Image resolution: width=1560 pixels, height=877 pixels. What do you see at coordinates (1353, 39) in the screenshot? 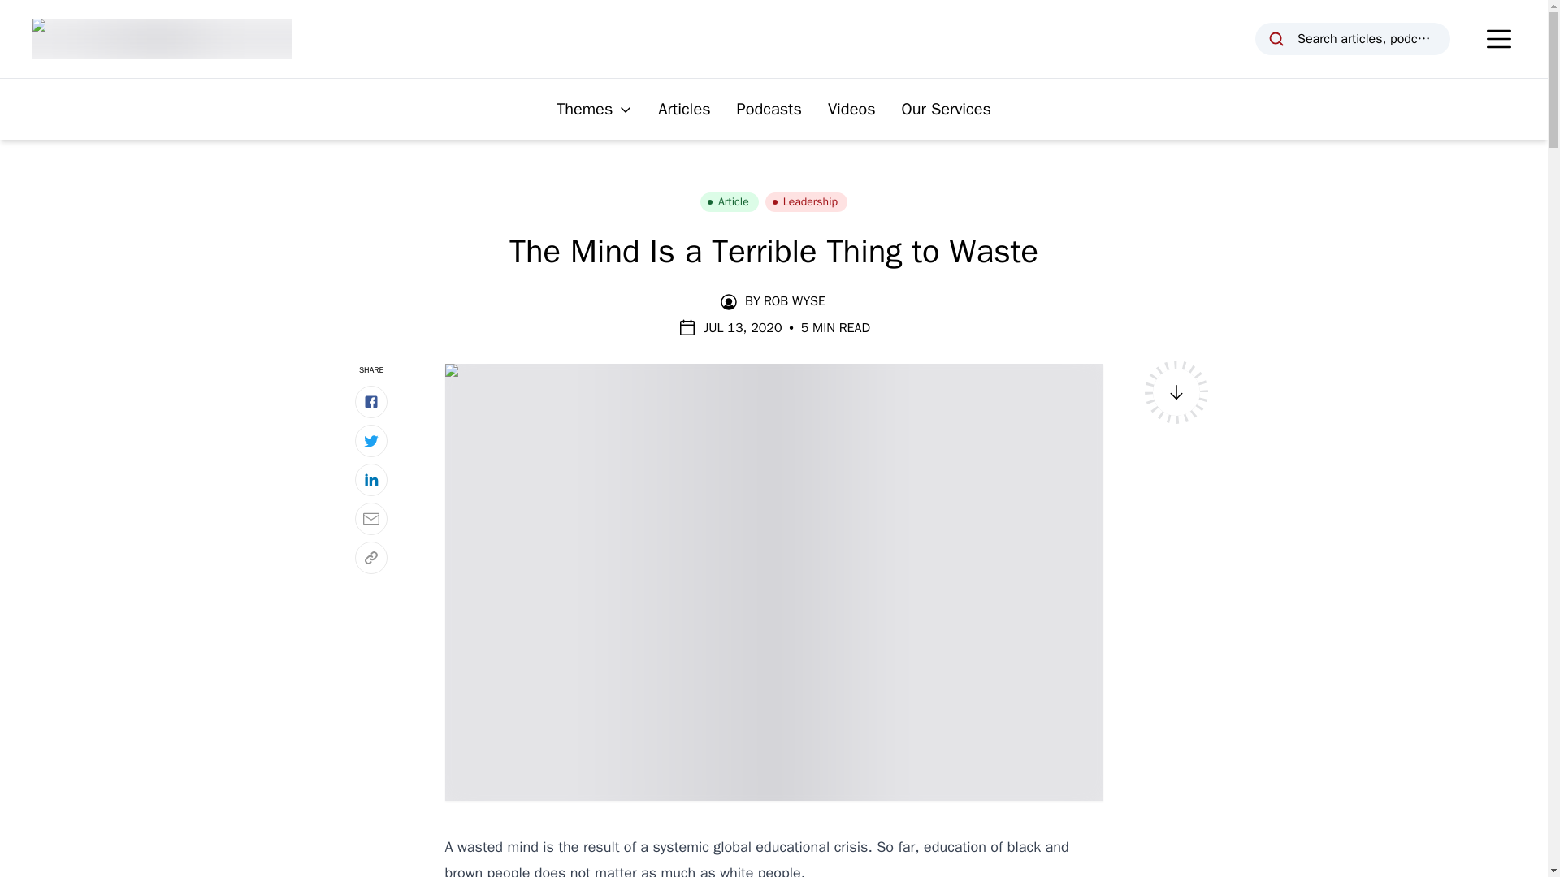
I see `Search articles, podcasts, videos, resources, and authors.` at bounding box center [1353, 39].